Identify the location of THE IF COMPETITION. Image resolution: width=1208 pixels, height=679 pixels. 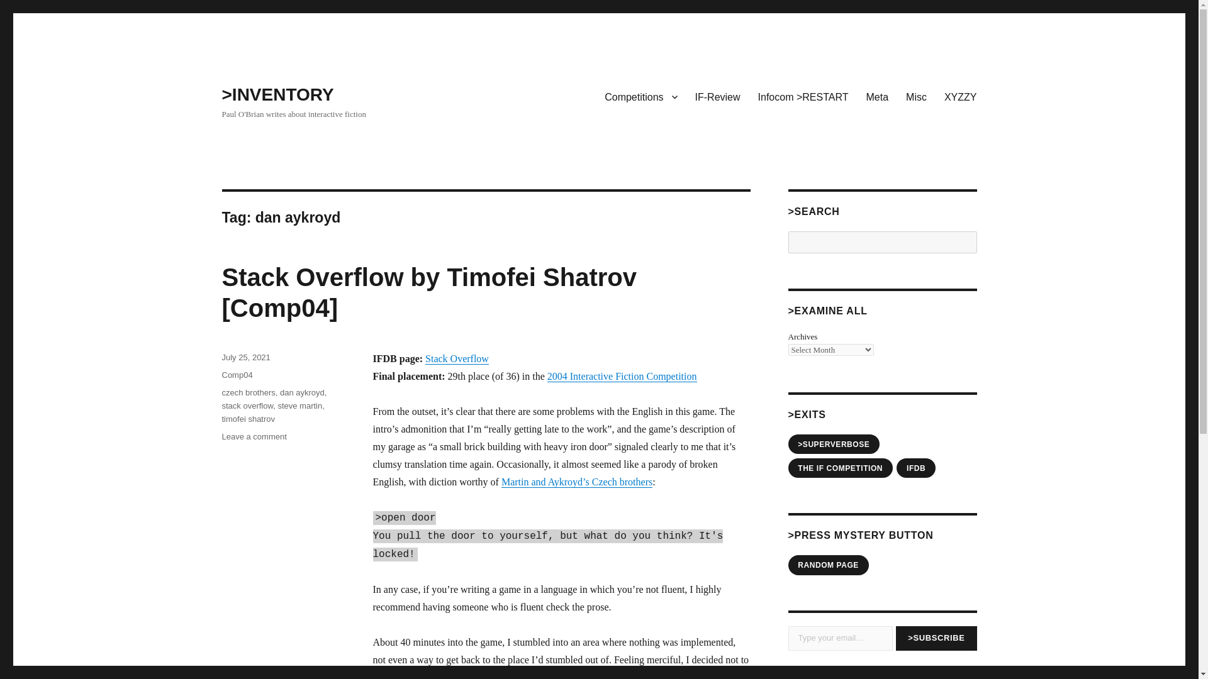
(839, 468).